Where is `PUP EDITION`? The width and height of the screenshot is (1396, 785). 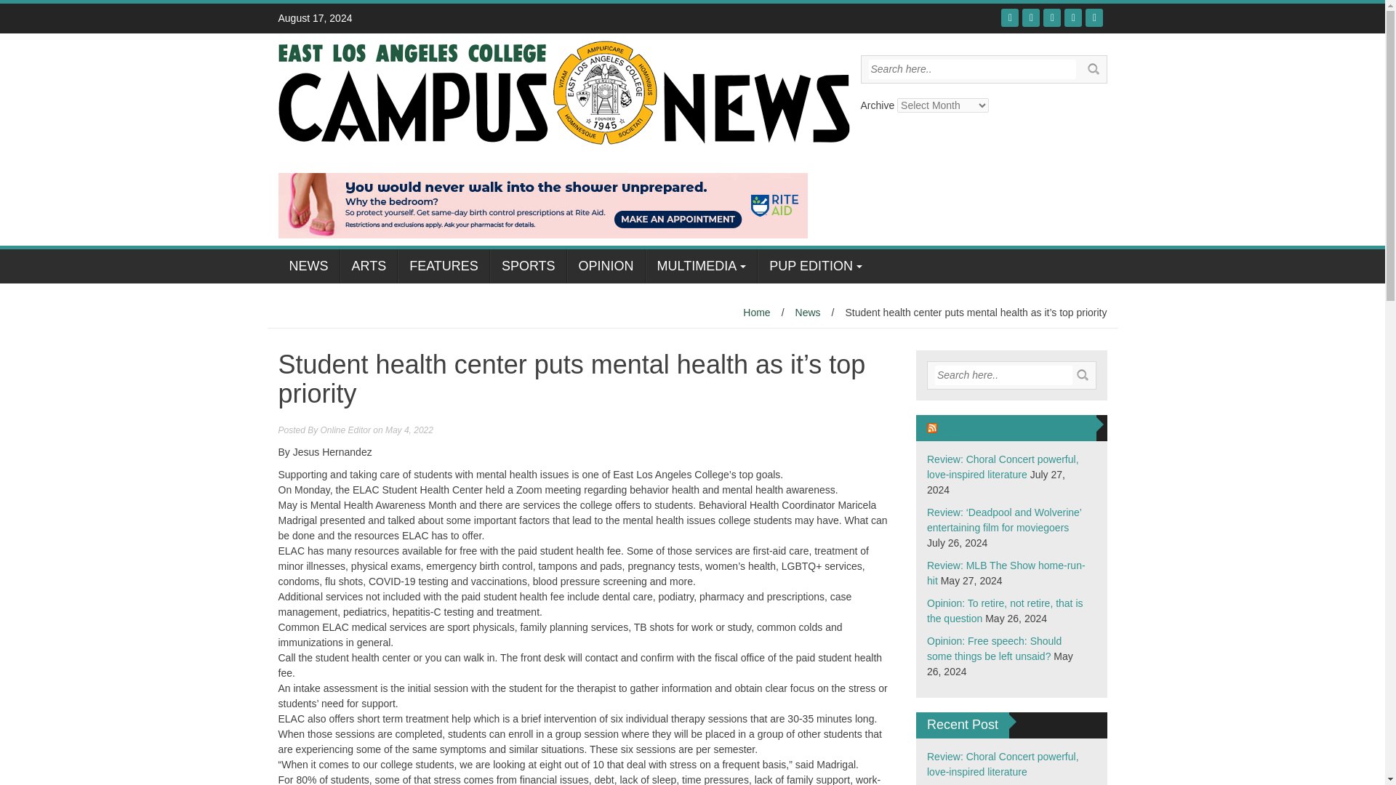
PUP EDITION is located at coordinates (816, 266).